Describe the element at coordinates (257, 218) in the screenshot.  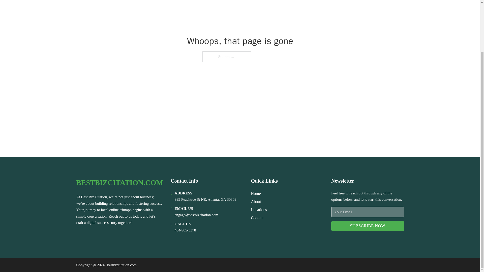
I see `Contact` at that location.